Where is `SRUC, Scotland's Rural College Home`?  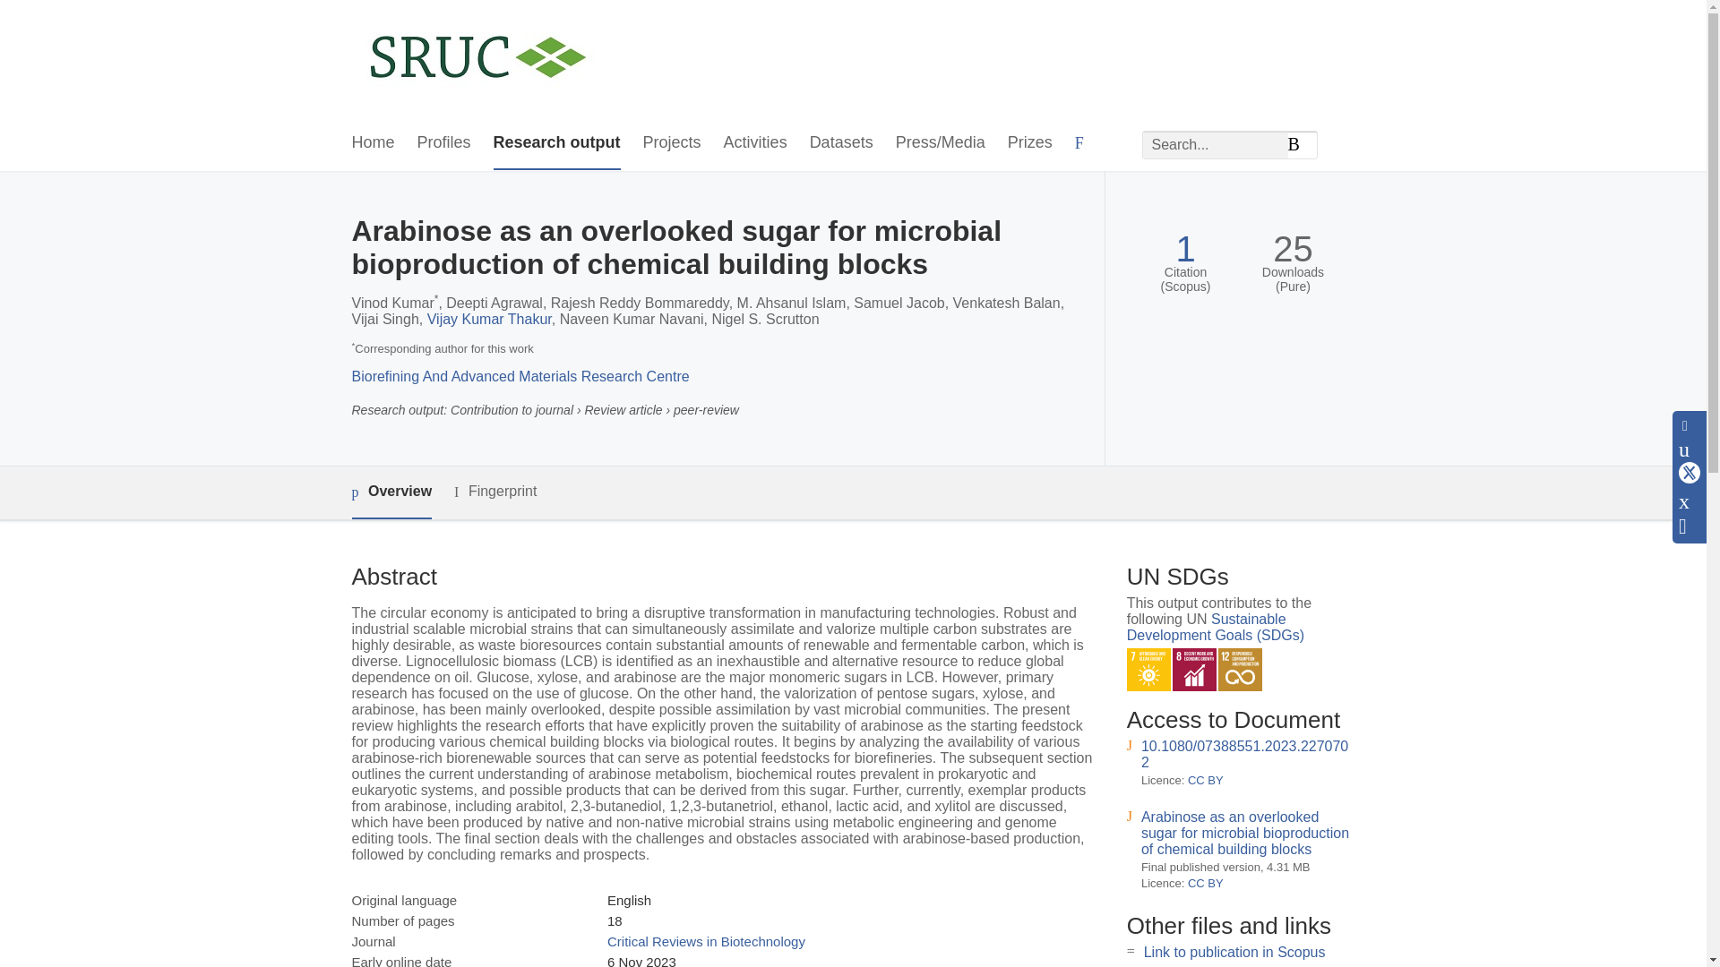 SRUC, Scotland's Rural College Home is located at coordinates (477, 59).